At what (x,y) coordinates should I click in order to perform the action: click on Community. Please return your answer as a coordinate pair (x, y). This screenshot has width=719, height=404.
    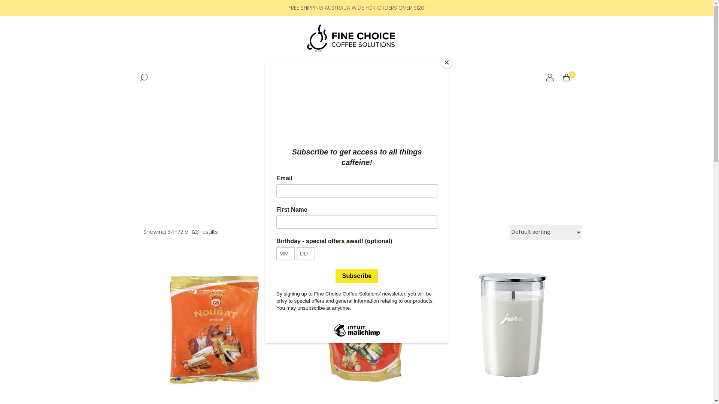
    Looking at the image, I should click on (368, 78).